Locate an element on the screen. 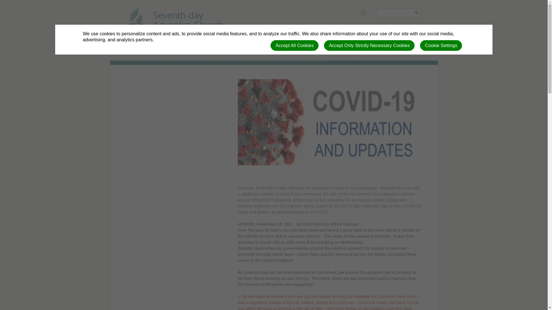 This screenshot has height=310, width=552. Events - Isle of Man is located at coordinates (170, 51).